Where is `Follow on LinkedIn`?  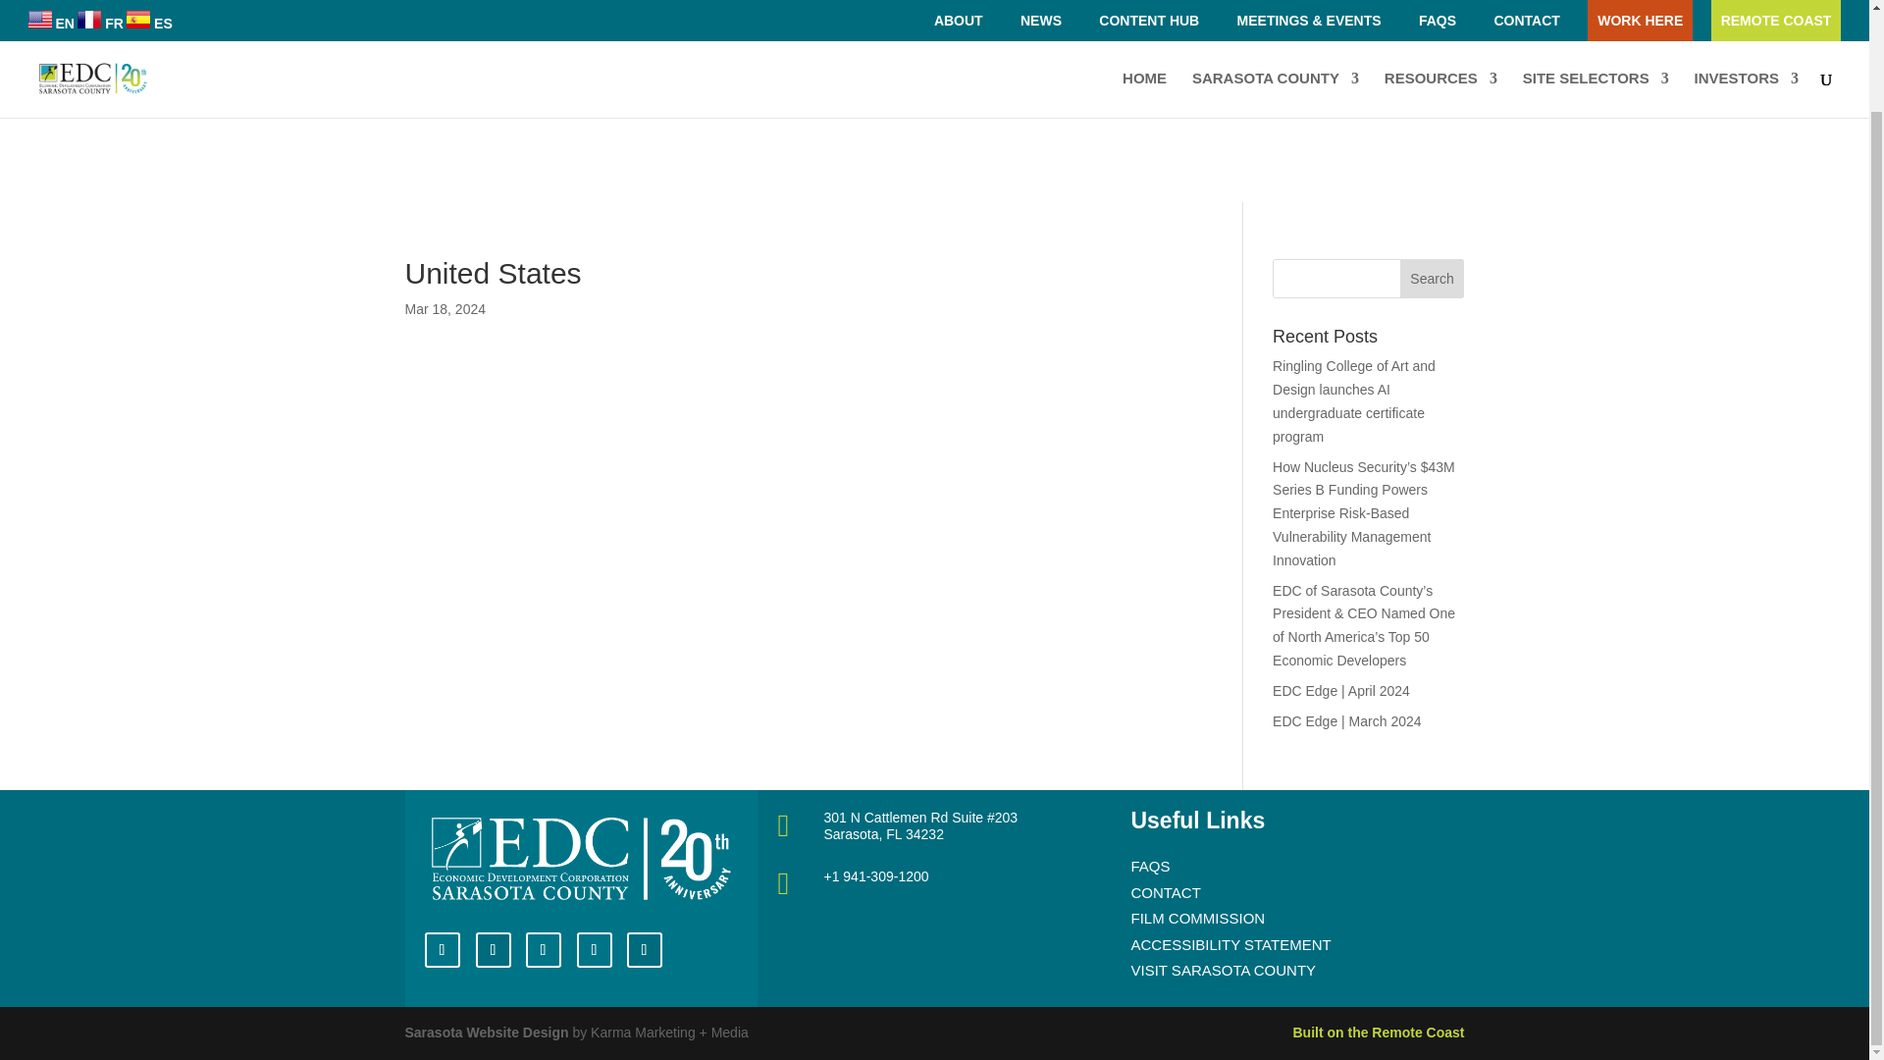 Follow on LinkedIn is located at coordinates (442, 950).